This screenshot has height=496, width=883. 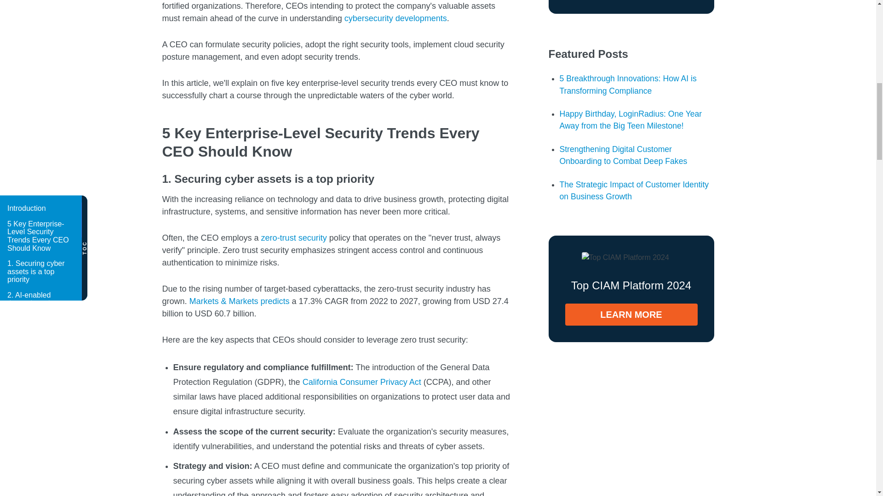 What do you see at coordinates (294, 238) in the screenshot?
I see `zero-trust security` at bounding box center [294, 238].